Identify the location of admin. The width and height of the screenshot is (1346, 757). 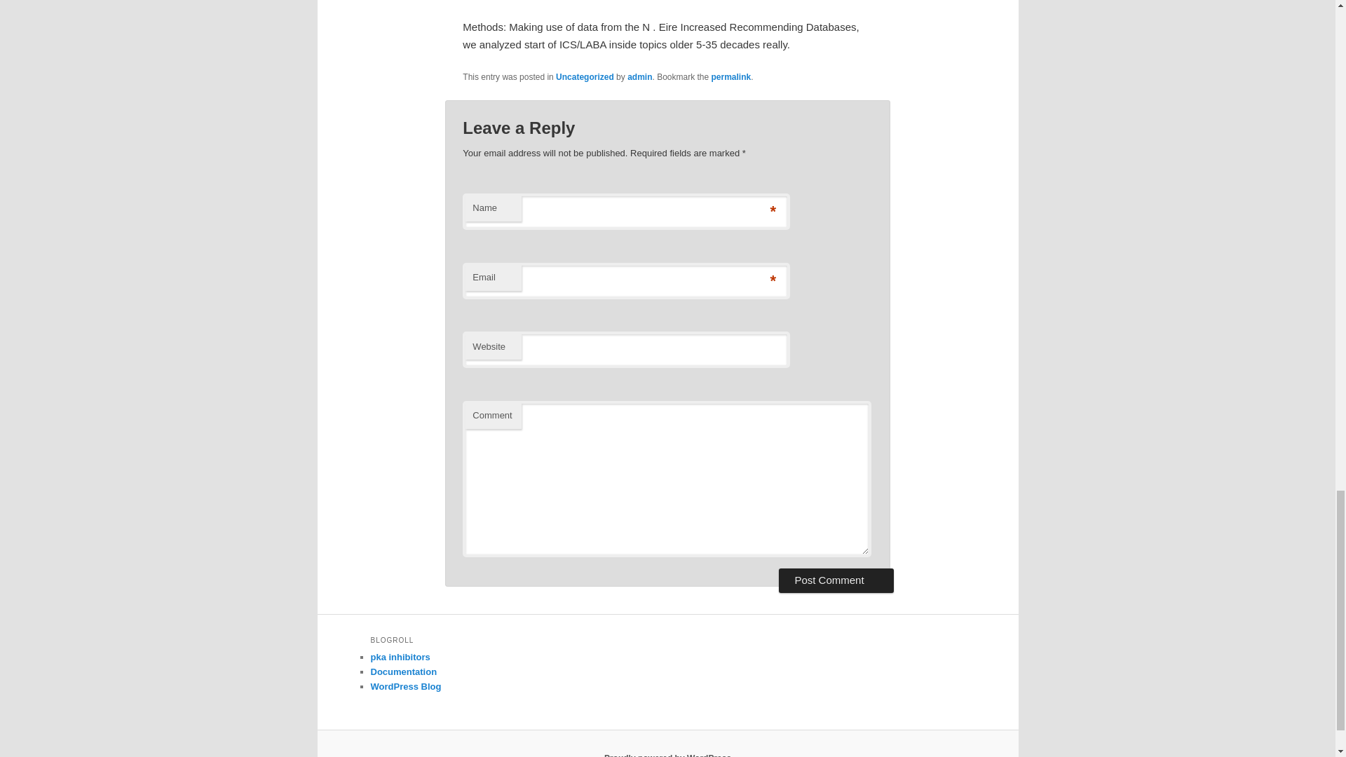
(639, 76).